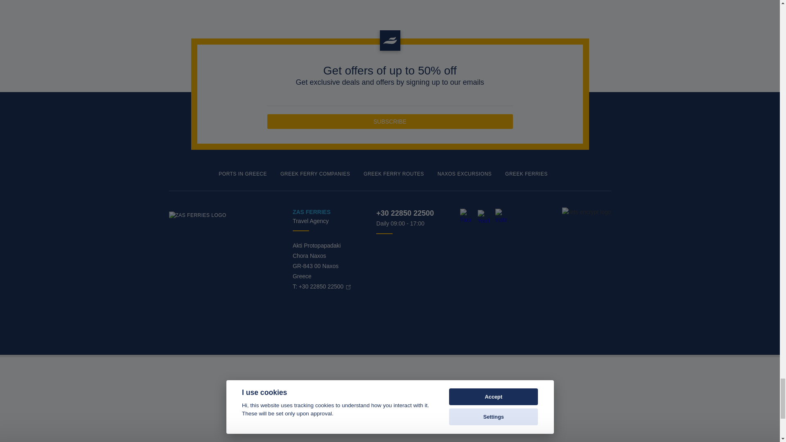 Image resolution: width=786 pixels, height=442 pixels. What do you see at coordinates (390, 121) in the screenshot?
I see `Subscribe` at bounding box center [390, 121].